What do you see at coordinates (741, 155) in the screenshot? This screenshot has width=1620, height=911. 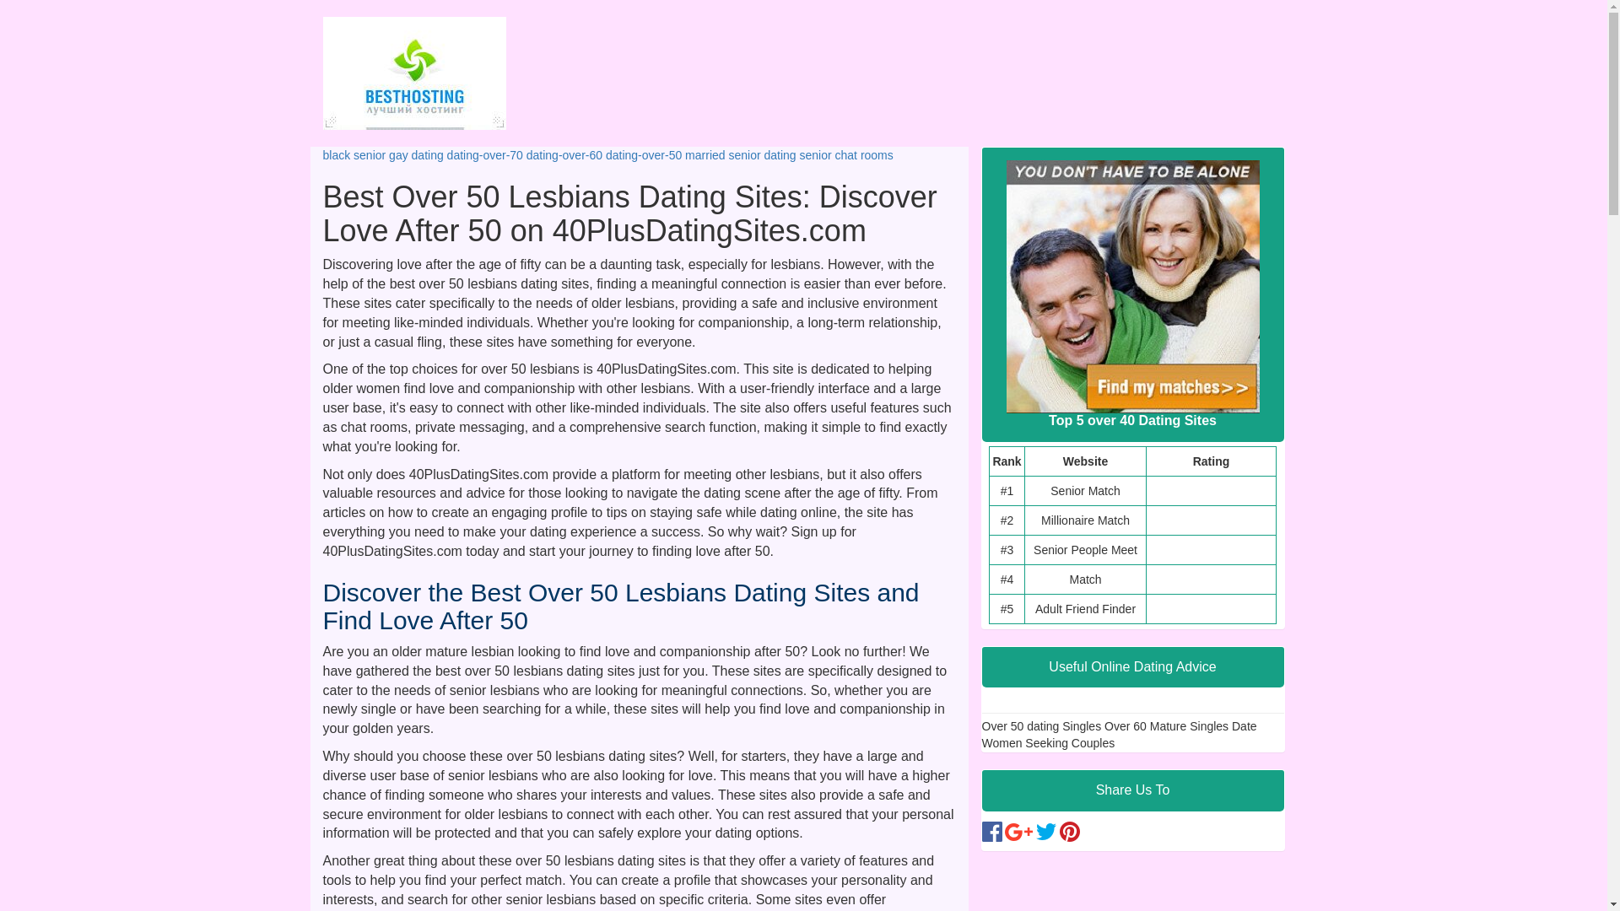 I see `married senior dating` at bounding box center [741, 155].